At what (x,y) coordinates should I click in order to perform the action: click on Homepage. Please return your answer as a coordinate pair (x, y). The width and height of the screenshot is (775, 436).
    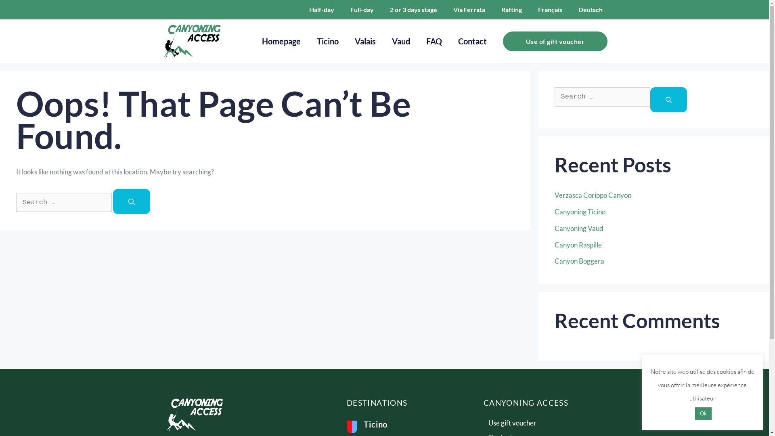
    Looking at the image, I should click on (281, 41).